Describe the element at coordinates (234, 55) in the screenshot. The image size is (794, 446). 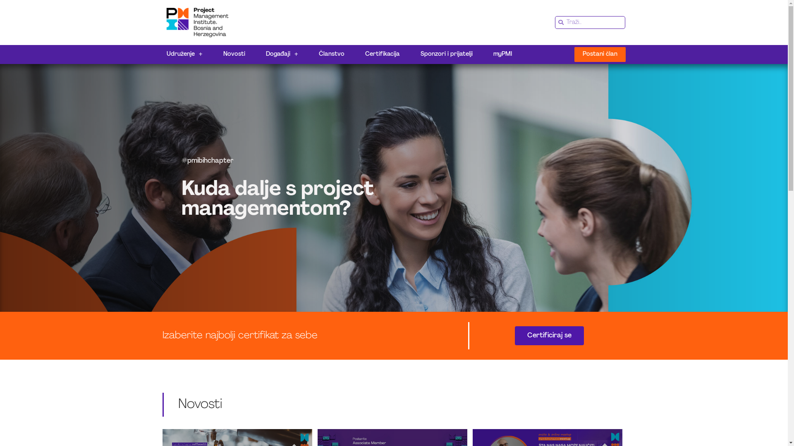
I see `Novosti` at that location.